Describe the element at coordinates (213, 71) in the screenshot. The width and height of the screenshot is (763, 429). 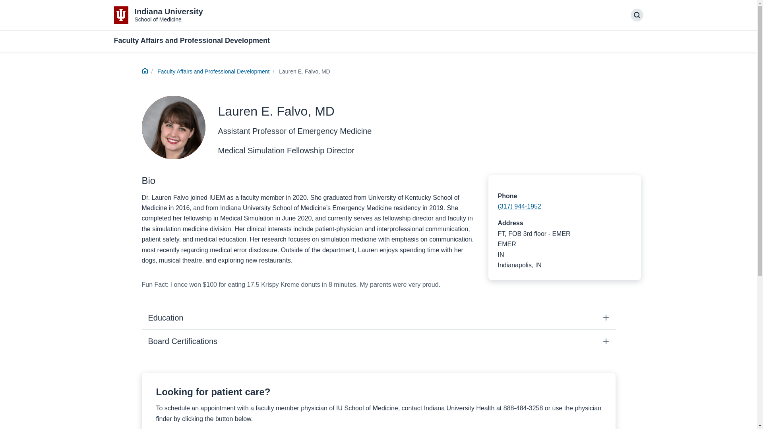
I see `Faculty Affairs and Professional Development` at that location.